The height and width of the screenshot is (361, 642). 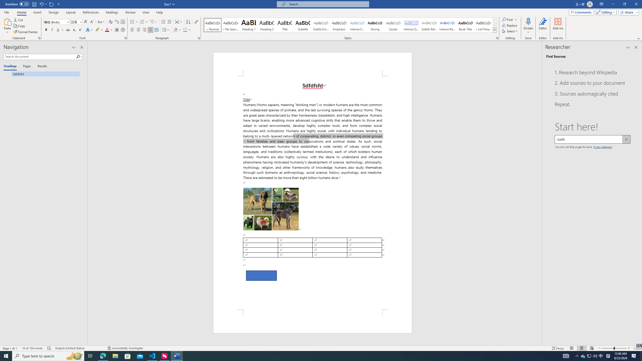 I want to click on File Tab, so click(x=7, y=12).